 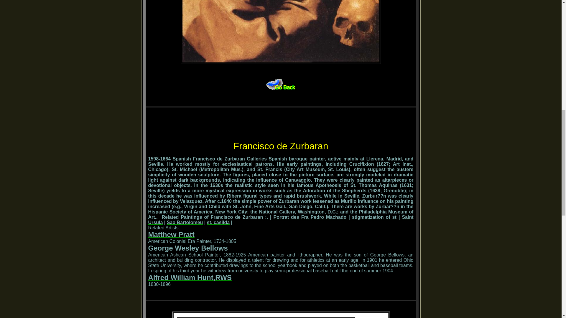 I want to click on Matthew Pratt, so click(x=171, y=235).